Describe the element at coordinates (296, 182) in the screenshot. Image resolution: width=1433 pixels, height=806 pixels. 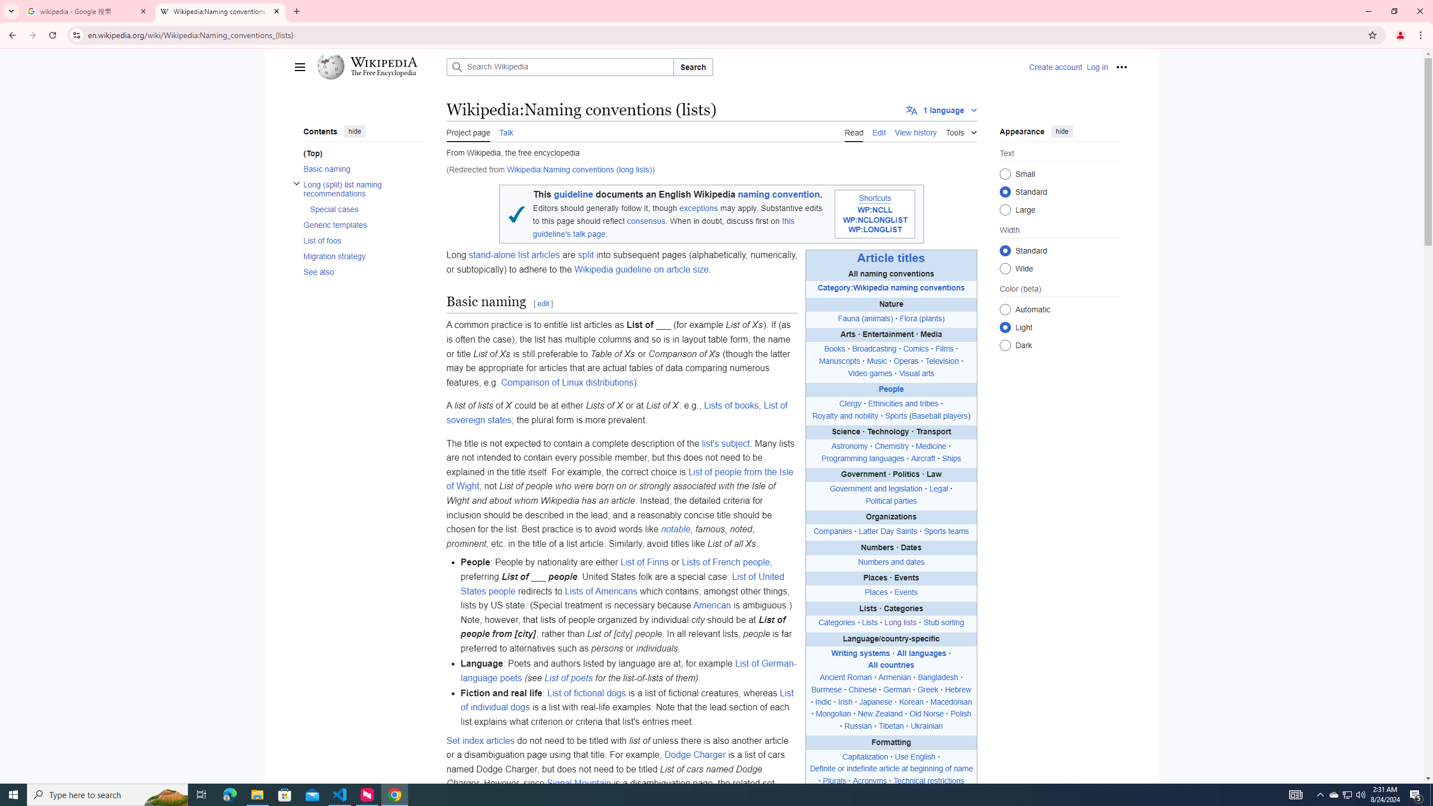
I see `Toggle Long (split) list naming recommendations subsection` at that location.